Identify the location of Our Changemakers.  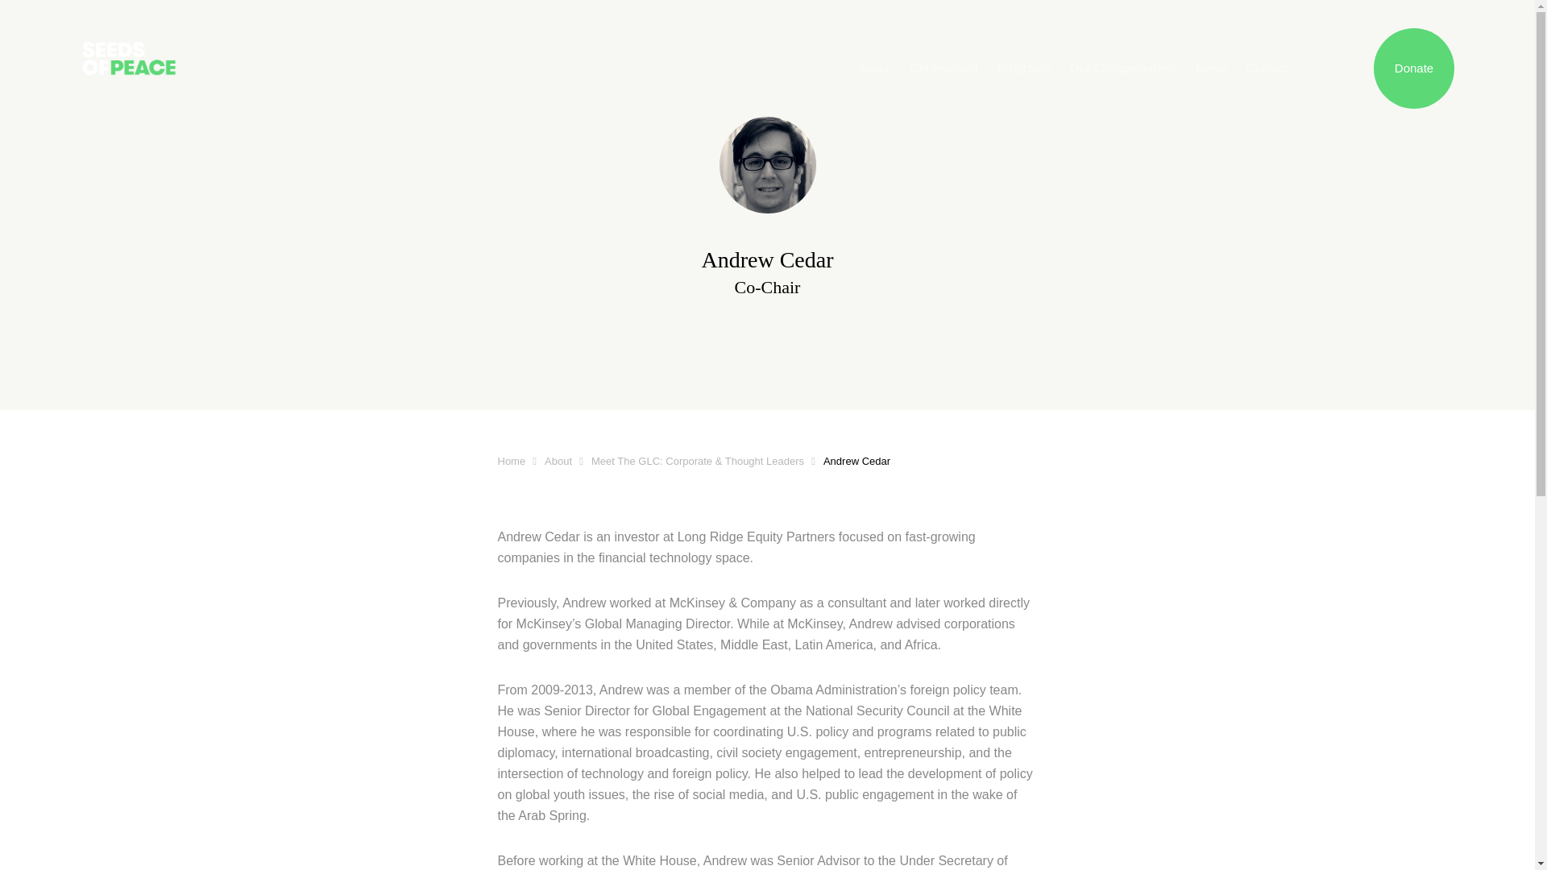
(1122, 68).